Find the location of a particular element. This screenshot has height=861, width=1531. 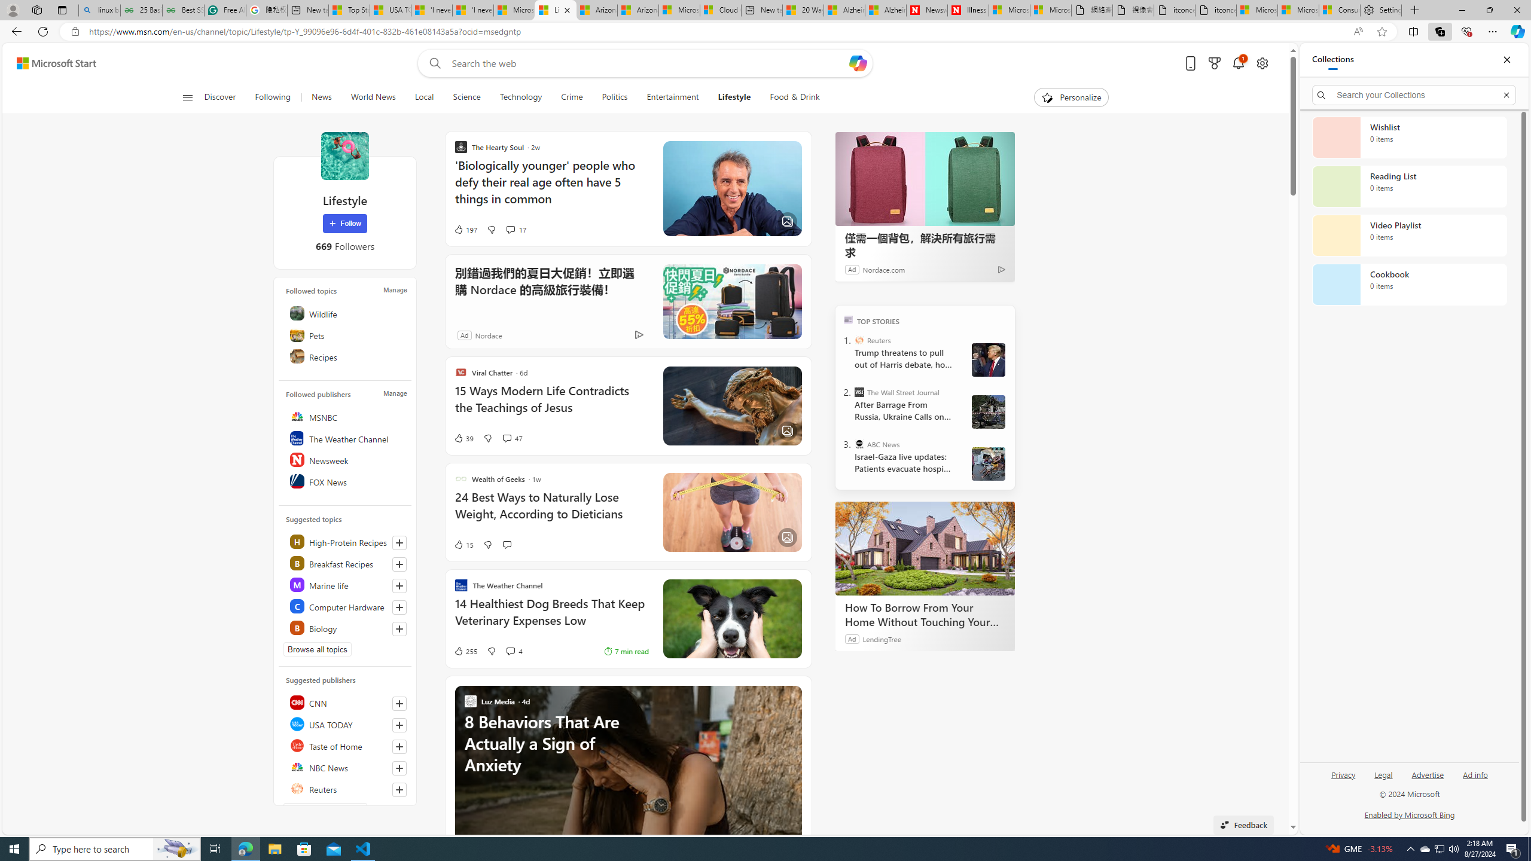

Follow this topic is located at coordinates (399, 629).